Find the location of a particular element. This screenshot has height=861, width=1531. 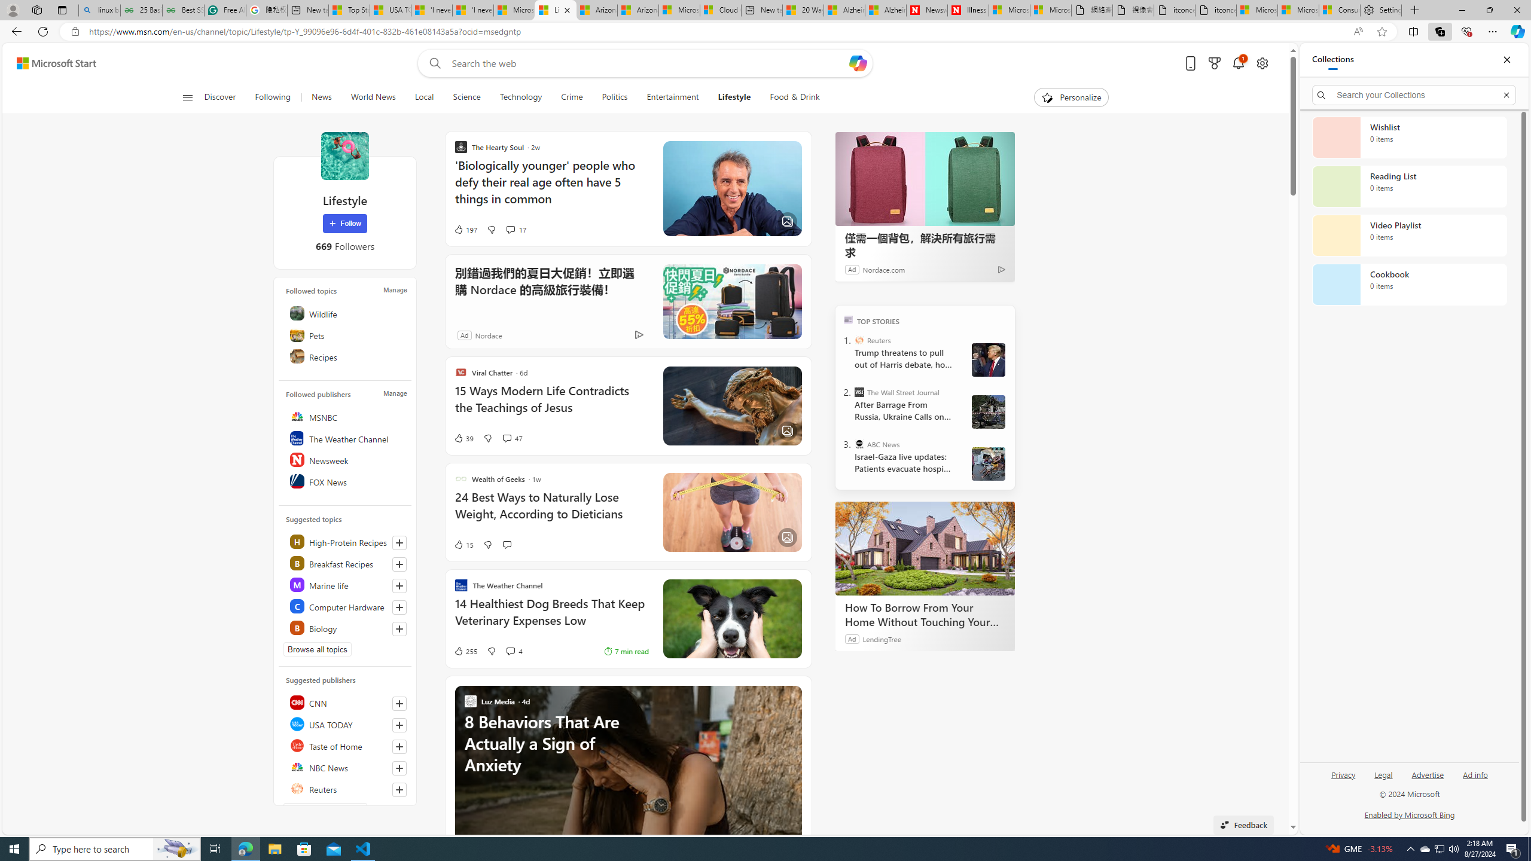

Follow this topic is located at coordinates (399, 629).